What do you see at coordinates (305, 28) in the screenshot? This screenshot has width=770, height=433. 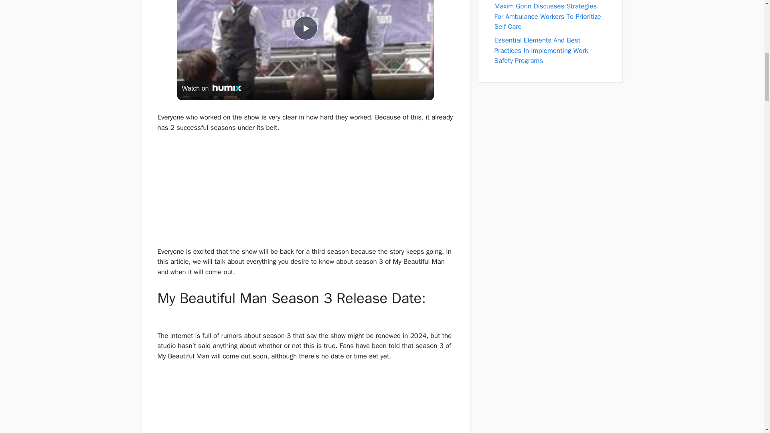 I see `Play Video` at bounding box center [305, 28].